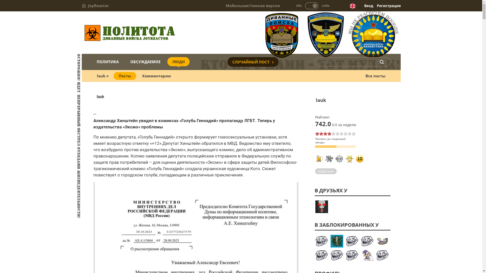  Describe the element at coordinates (367, 241) in the screenshot. I see `opera_torr` at that location.